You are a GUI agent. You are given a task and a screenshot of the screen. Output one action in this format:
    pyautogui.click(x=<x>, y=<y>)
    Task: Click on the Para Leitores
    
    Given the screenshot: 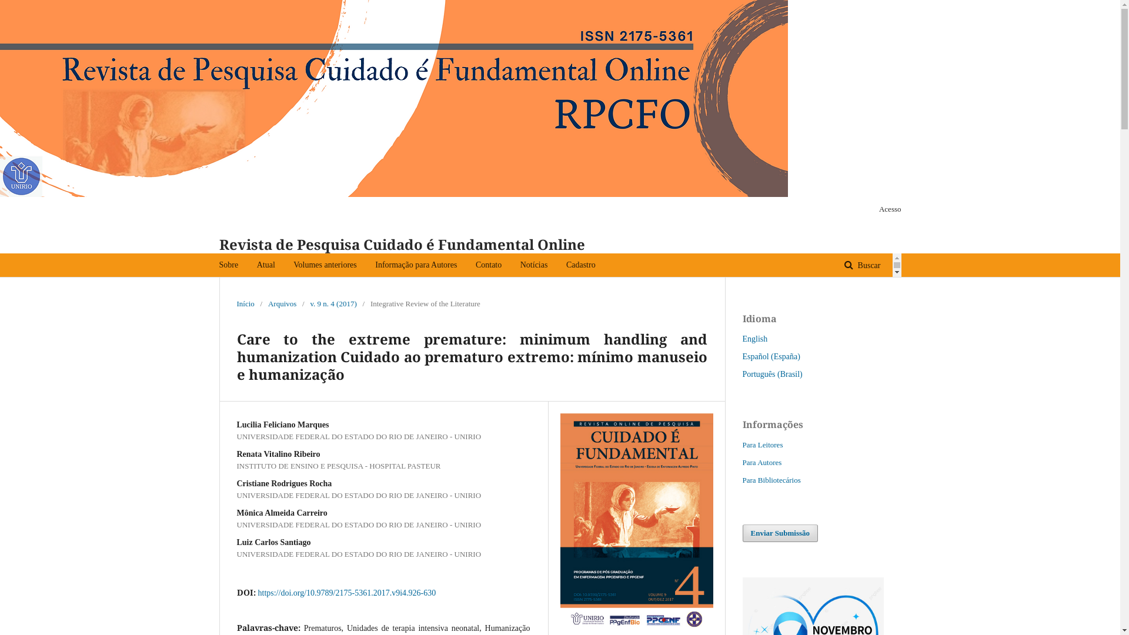 What is the action you would take?
    pyautogui.click(x=762, y=444)
    